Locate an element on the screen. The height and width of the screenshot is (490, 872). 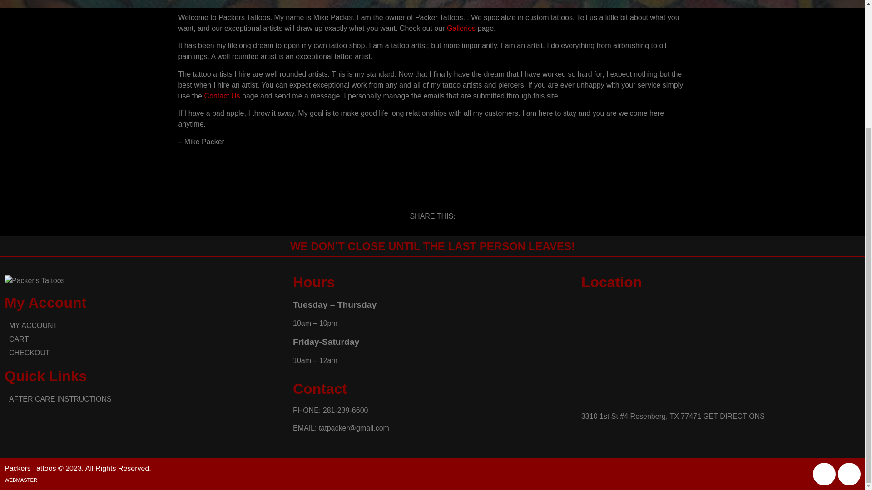
CHECKOUT is located at coordinates (144, 353).